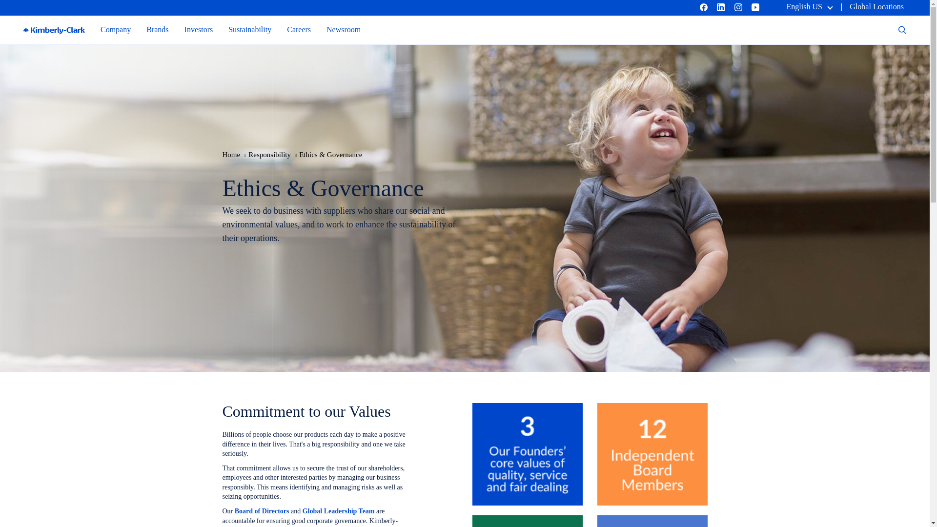 The height and width of the screenshot is (527, 937). What do you see at coordinates (809, 6) in the screenshot?
I see `English US` at bounding box center [809, 6].